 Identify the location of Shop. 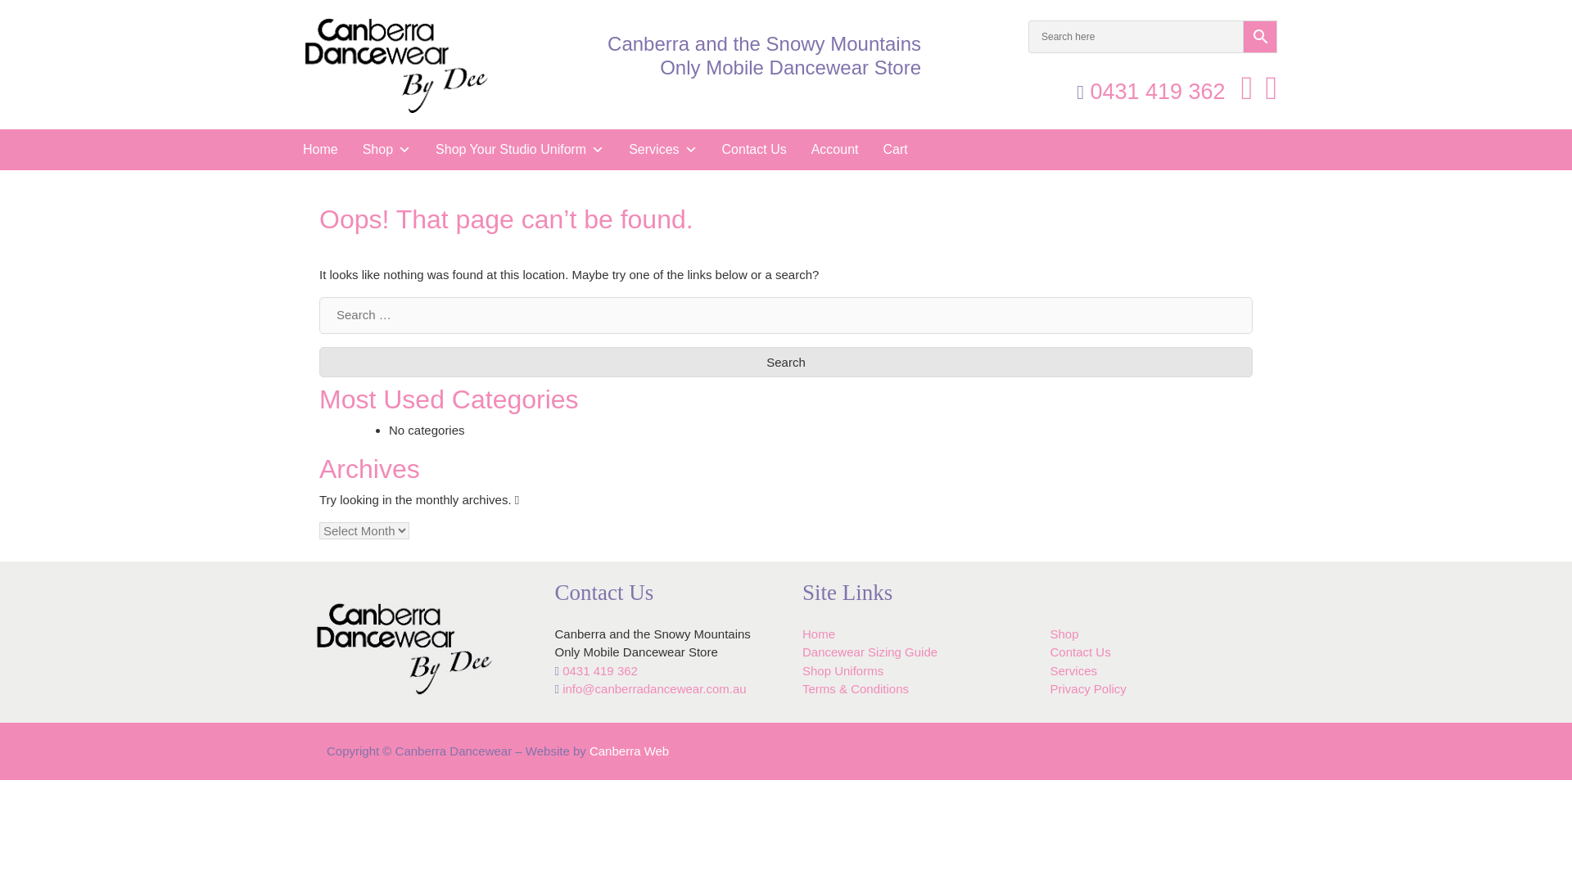
(386, 150).